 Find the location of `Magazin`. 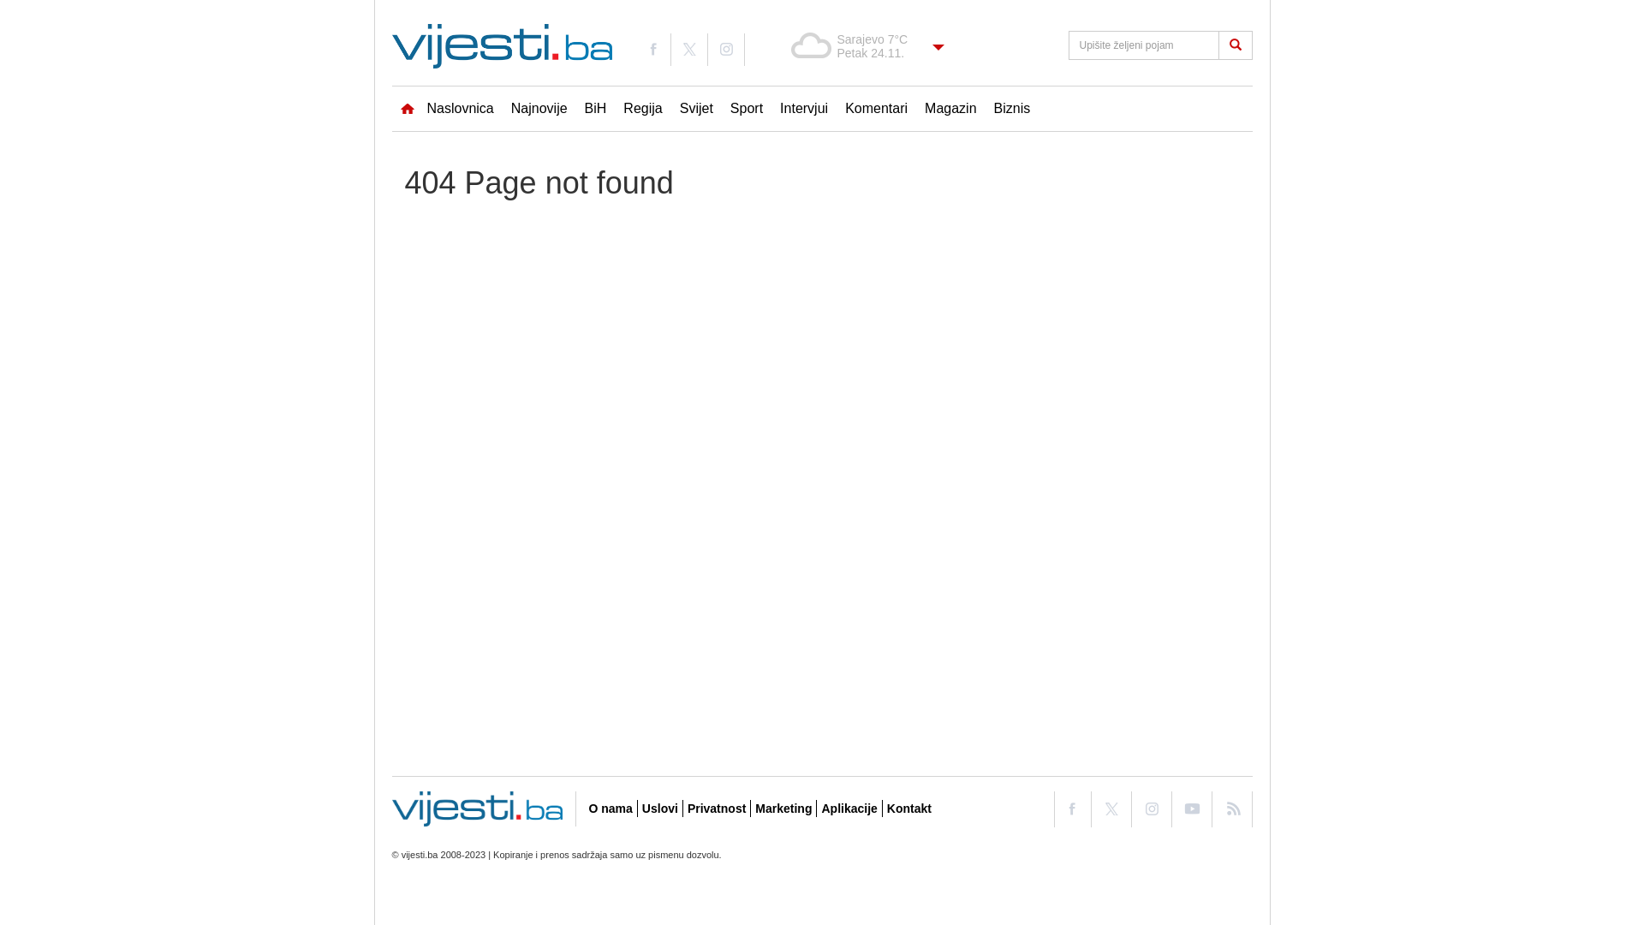

Magazin is located at coordinates (950, 109).